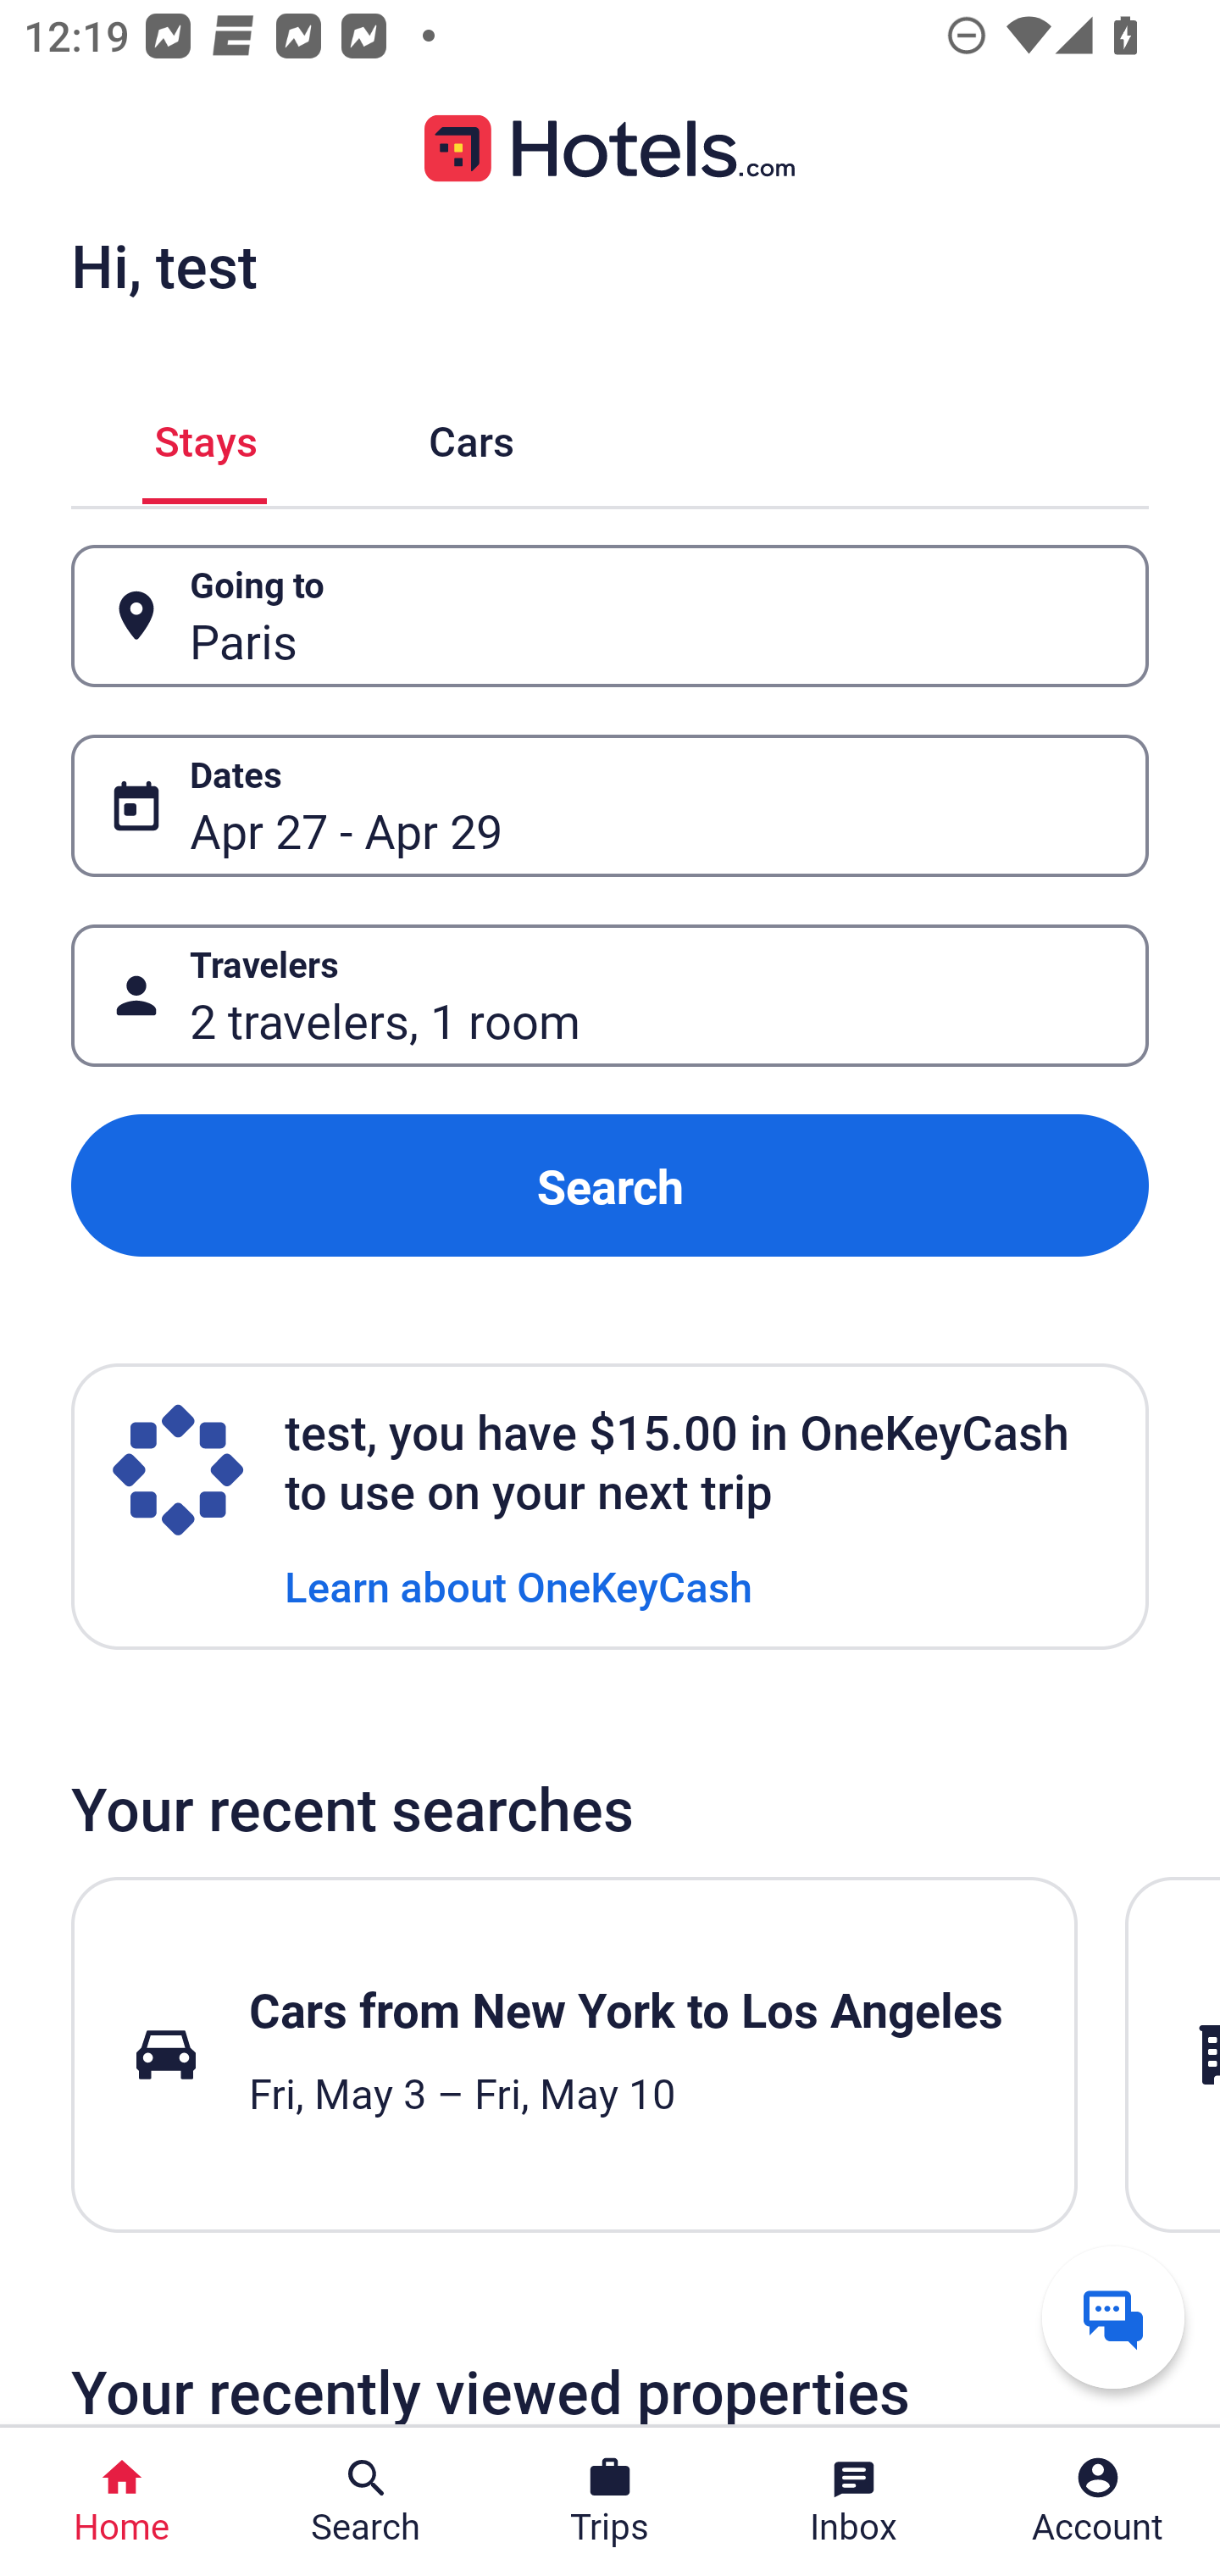  I want to click on Cars, so click(471, 436).